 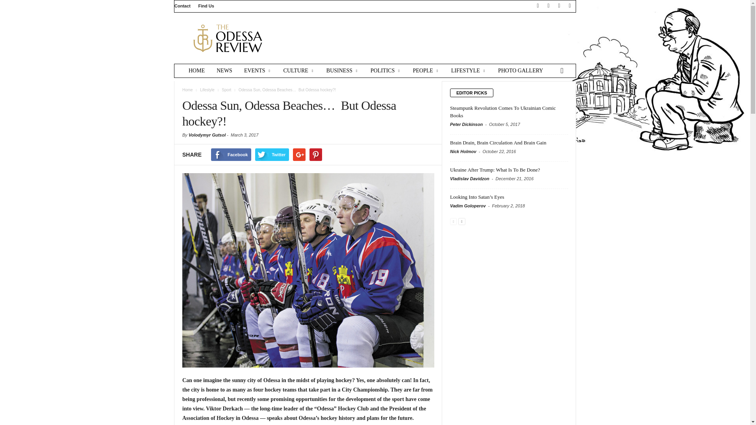 What do you see at coordinates (559, 6) in the screenshot?
I see `Twitter` at bounding box center [559, 6].